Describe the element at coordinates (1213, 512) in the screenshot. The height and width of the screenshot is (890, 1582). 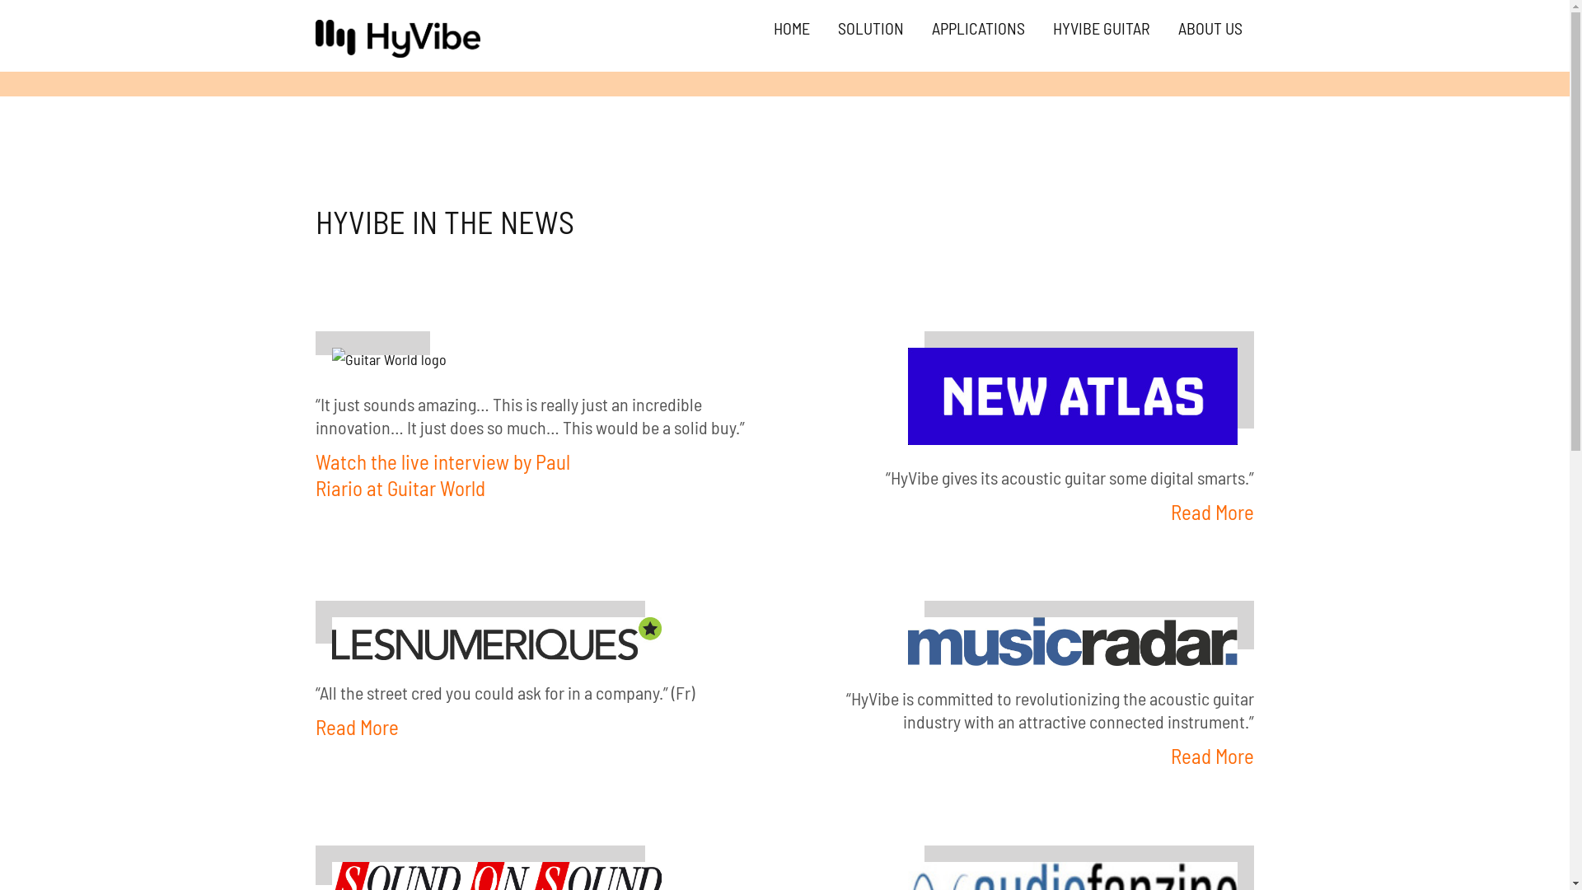
I see `Read More` at that location.